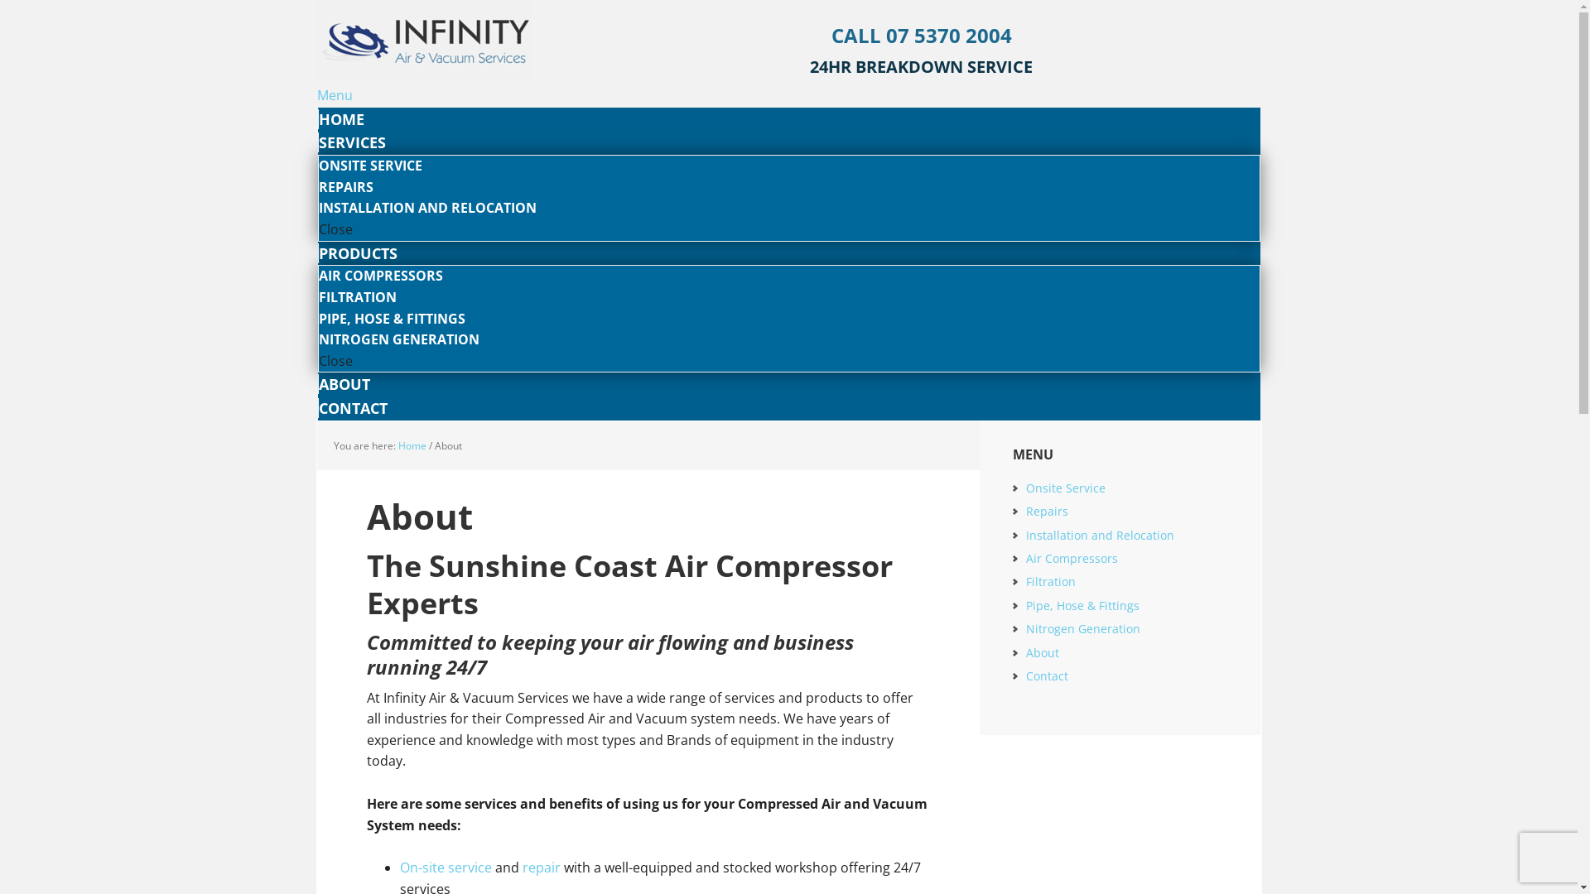 This screenshot has height=894, width=1590. I want to click on NITROGEN GENERATION, so click(398, 339).